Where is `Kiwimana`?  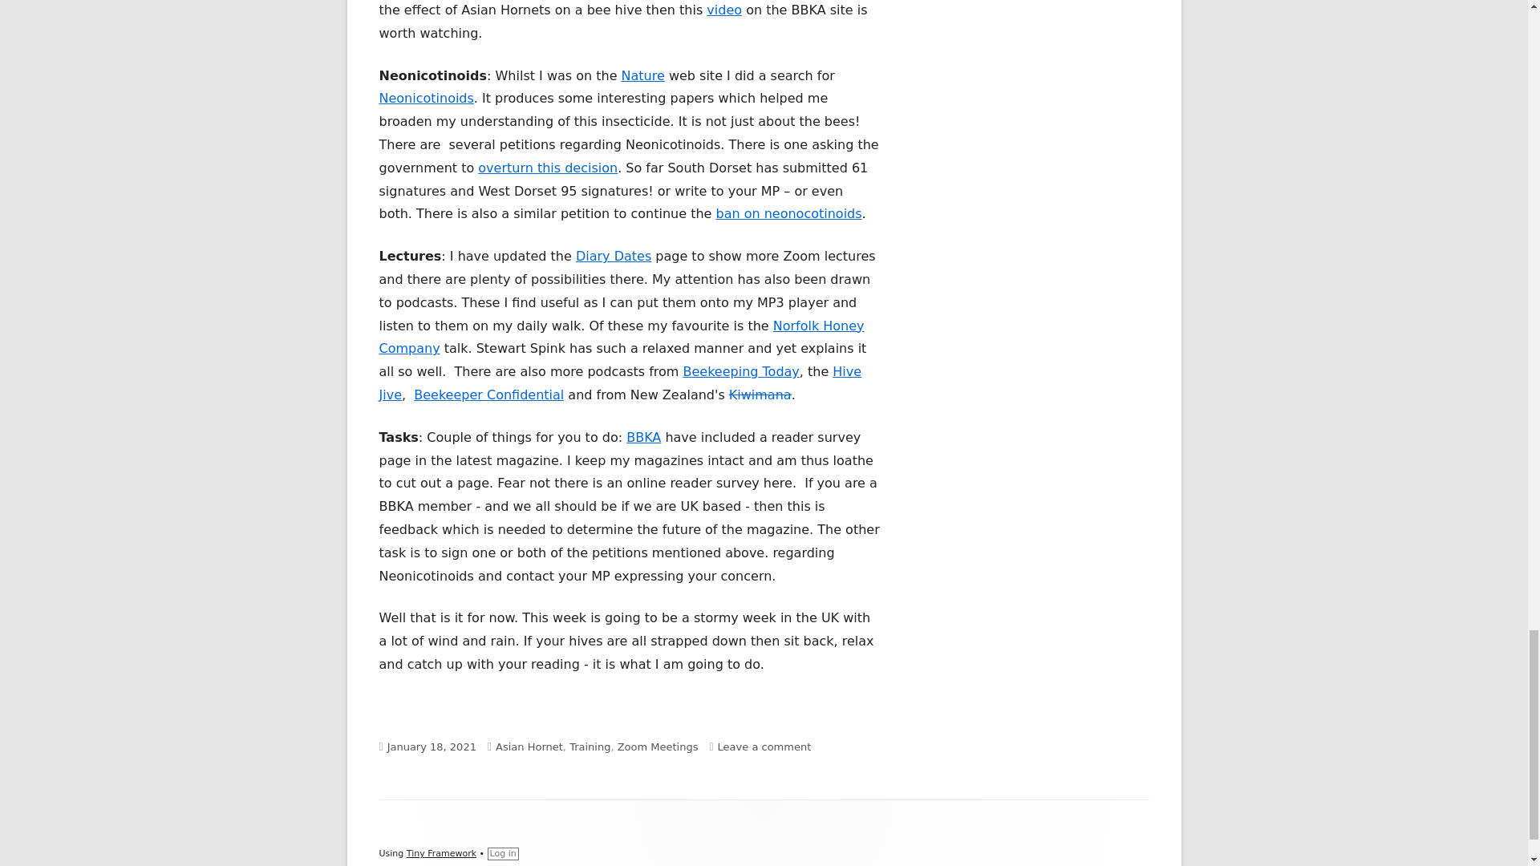
Kiwimana is located at coordinates (760, 395).